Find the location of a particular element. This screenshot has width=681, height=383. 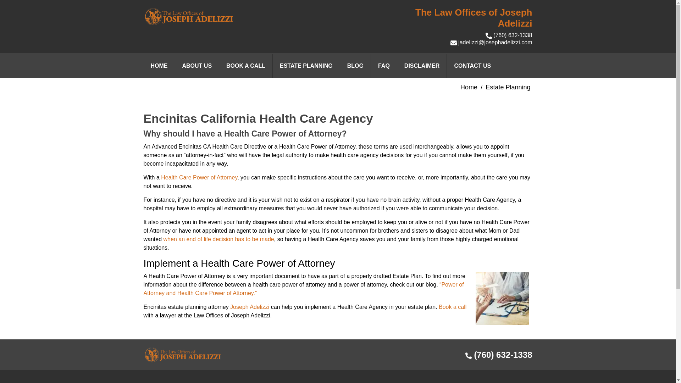

HOME is located at coordinates (159, 66).